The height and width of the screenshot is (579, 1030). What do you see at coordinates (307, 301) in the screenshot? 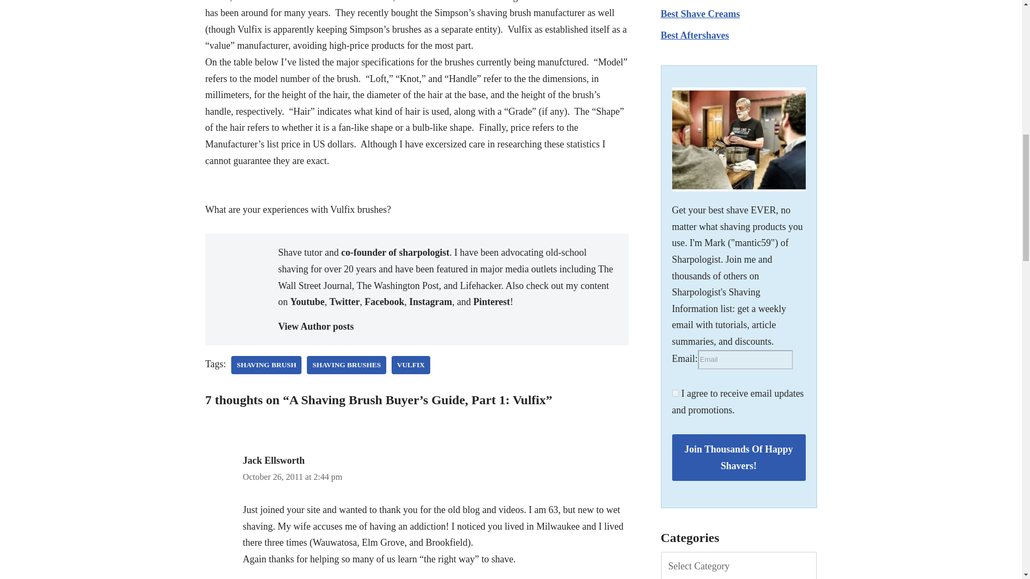
I see `Youtube` at bounding box center [307, 301].